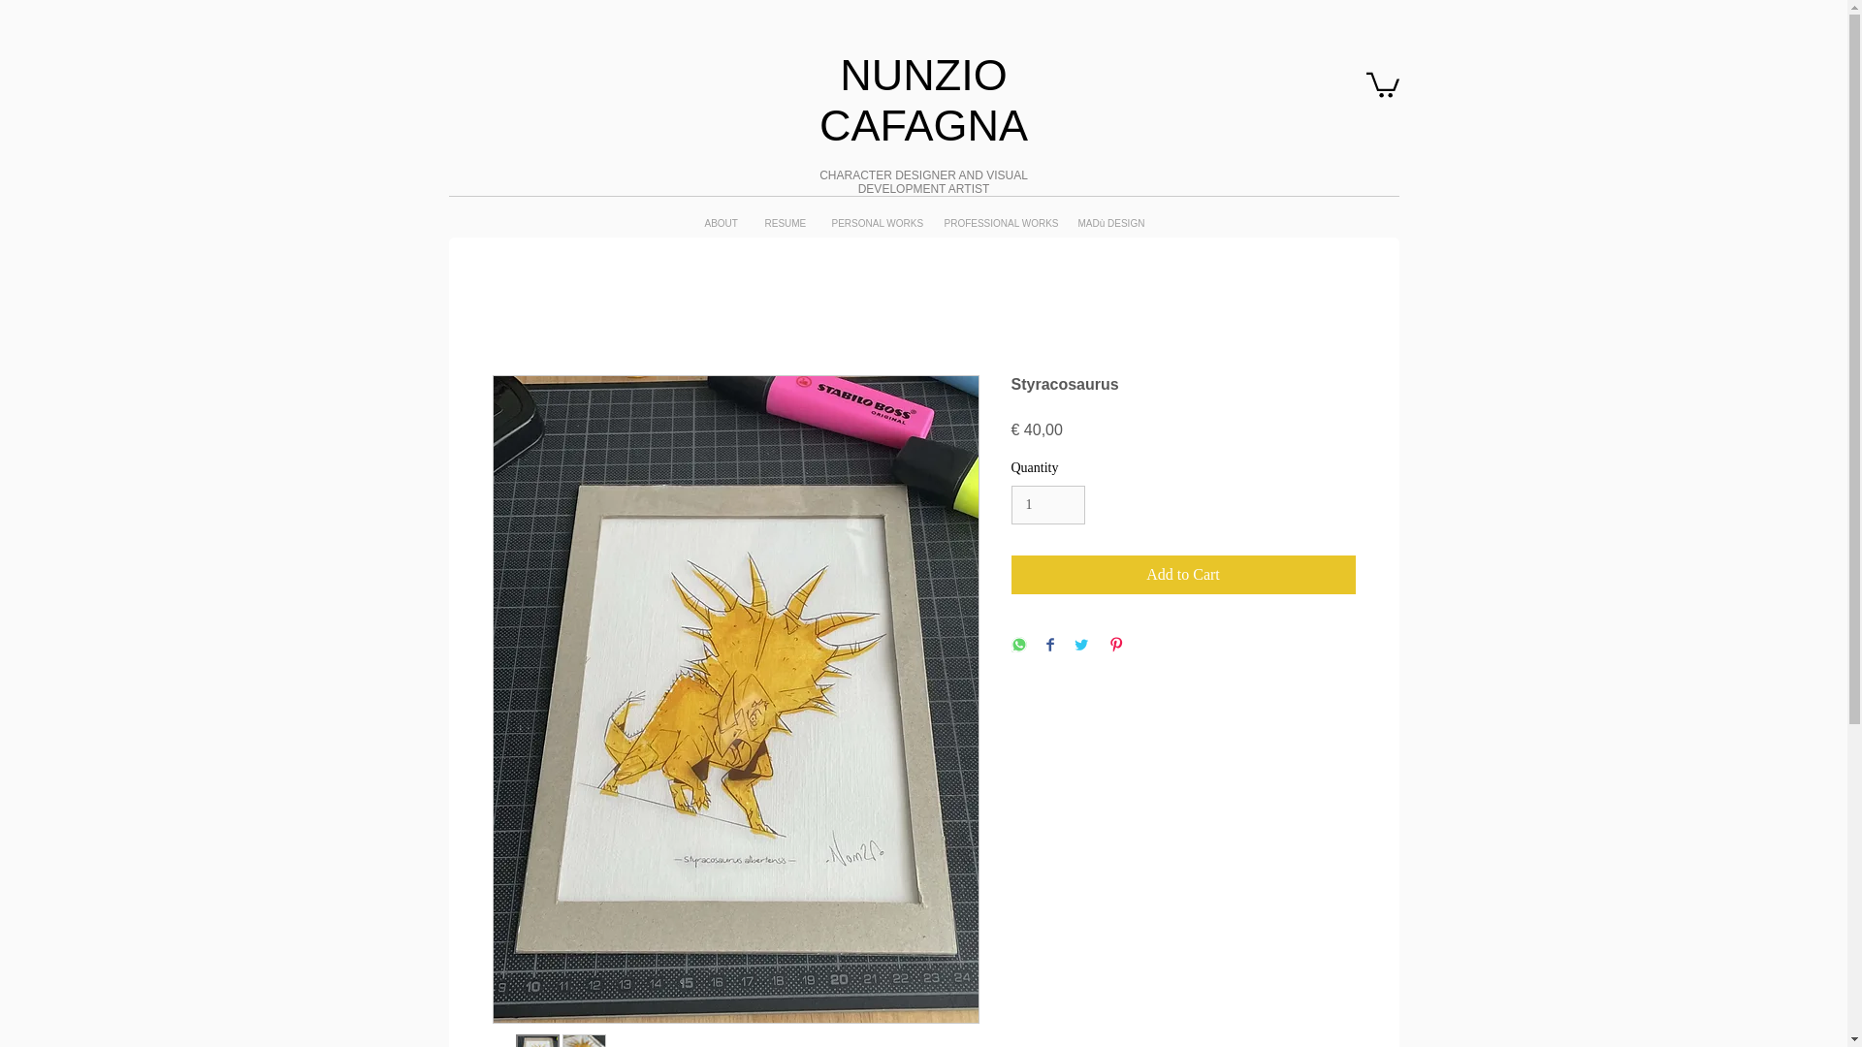  I want to click on RESUME, so click(784, 223).